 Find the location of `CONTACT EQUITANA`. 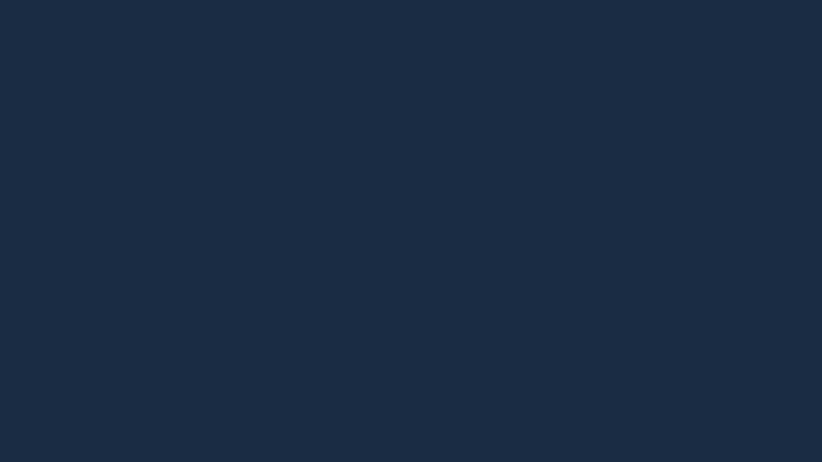

CONTACT EQUITANA is located at coordinates (616, 273).